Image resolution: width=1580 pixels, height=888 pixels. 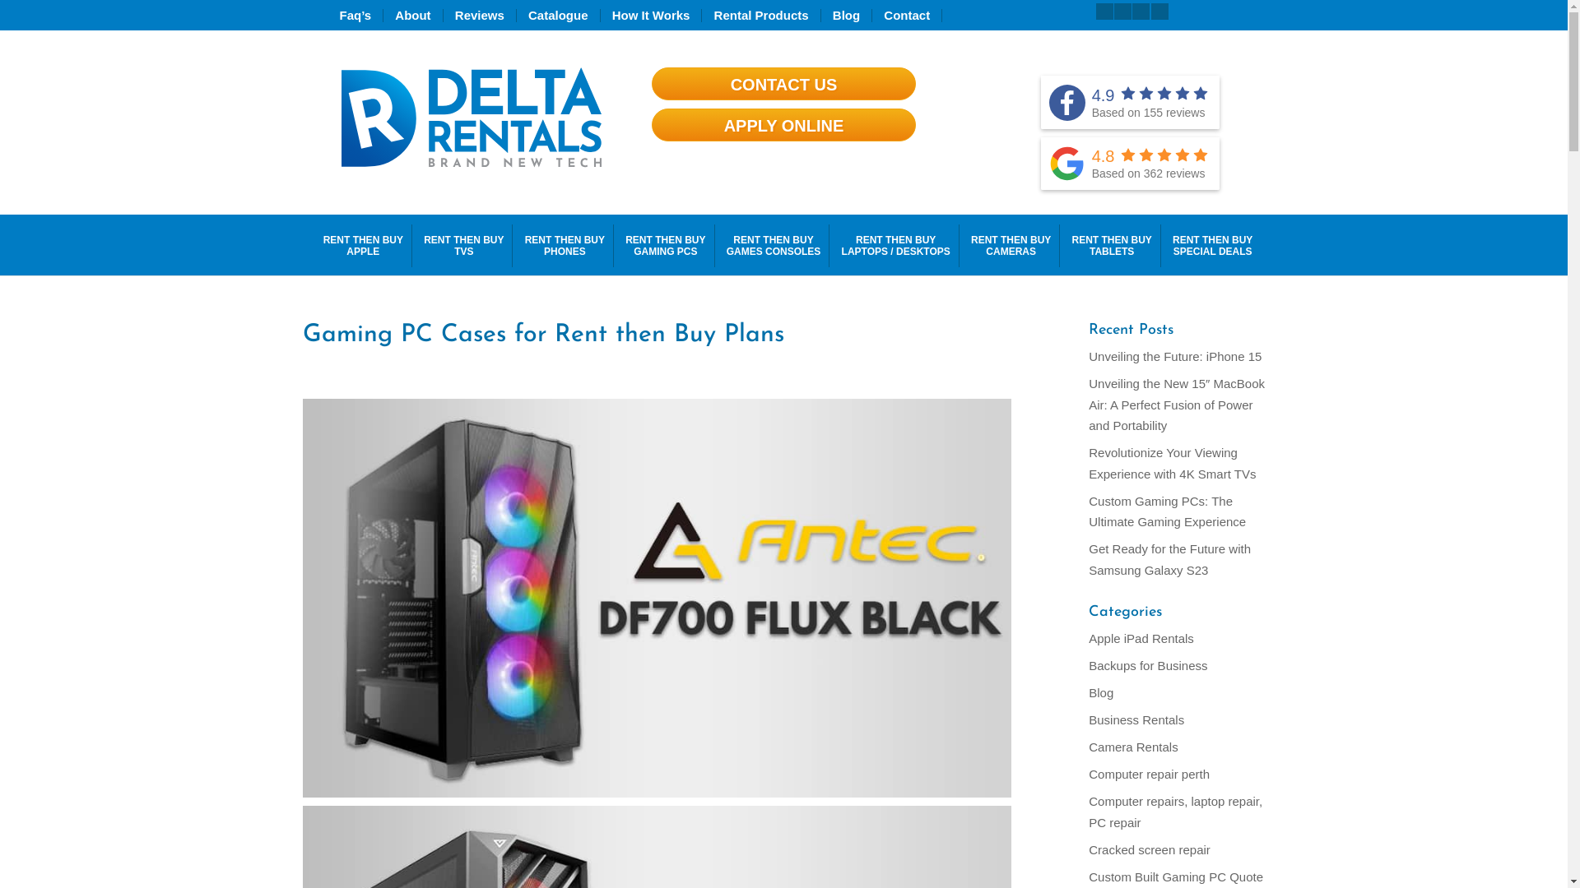 I want to click on Apple iPad Rentals, so click(x=1141, y=638).